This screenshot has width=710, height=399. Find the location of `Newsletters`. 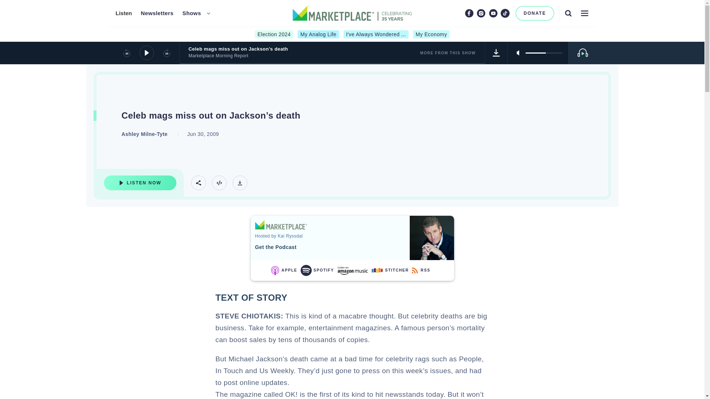

Newsletters is located at coordinates (157, 13).